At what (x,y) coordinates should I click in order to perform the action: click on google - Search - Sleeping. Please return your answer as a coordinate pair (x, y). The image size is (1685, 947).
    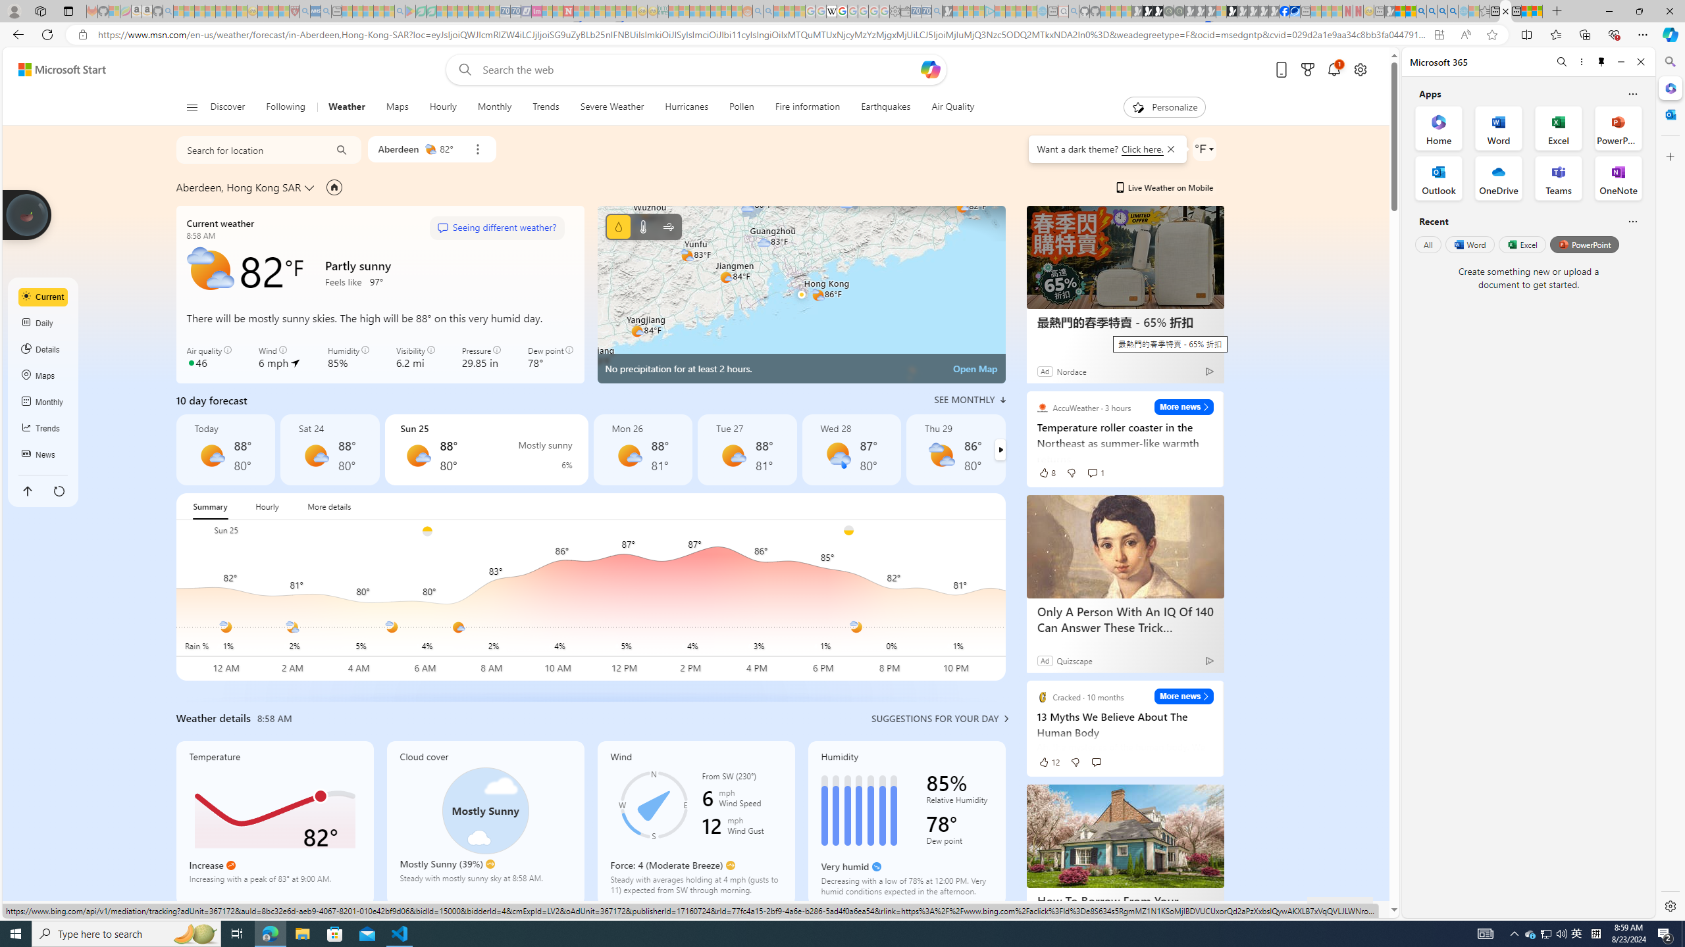
    Looking at the image, I should click on (400, 11).